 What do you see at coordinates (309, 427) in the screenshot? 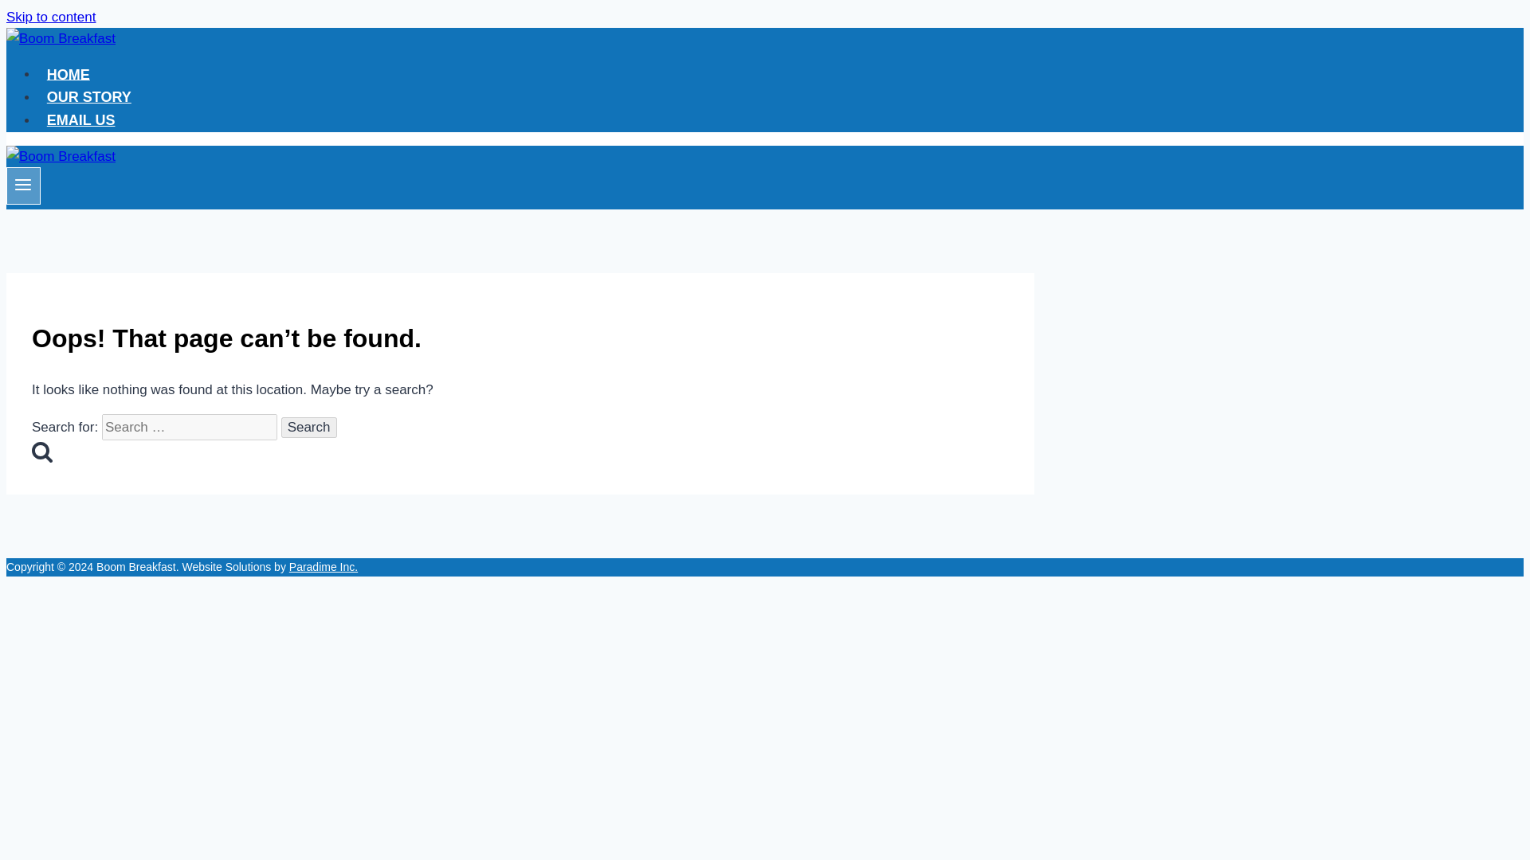
I see `Search` at bounding box center [309, 427].